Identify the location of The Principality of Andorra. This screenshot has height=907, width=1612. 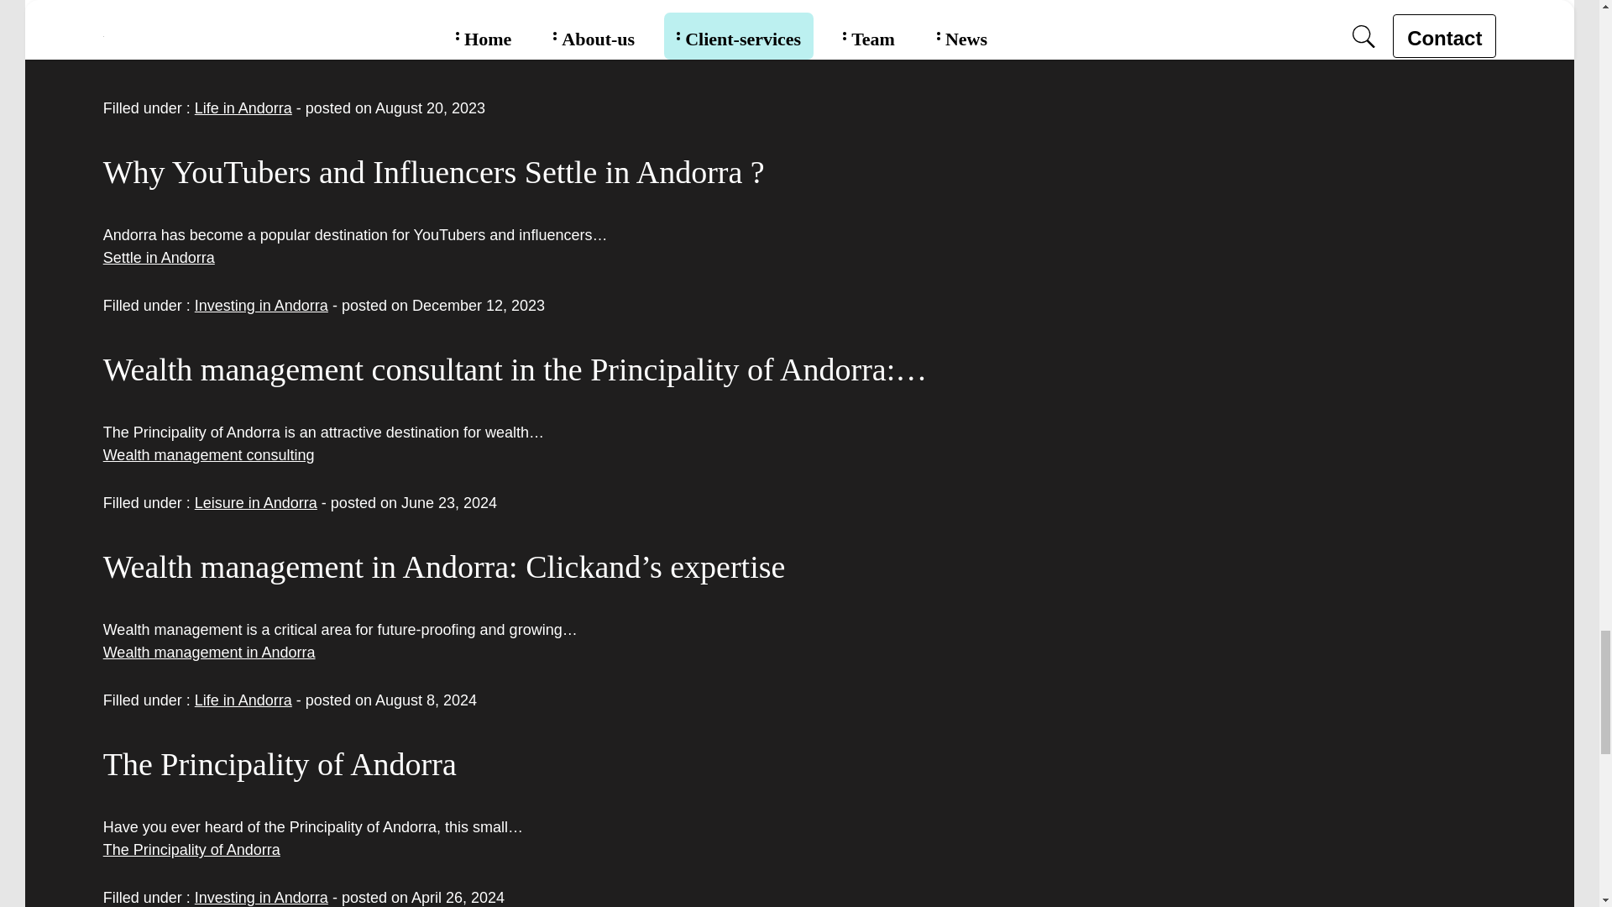
(191, 850).